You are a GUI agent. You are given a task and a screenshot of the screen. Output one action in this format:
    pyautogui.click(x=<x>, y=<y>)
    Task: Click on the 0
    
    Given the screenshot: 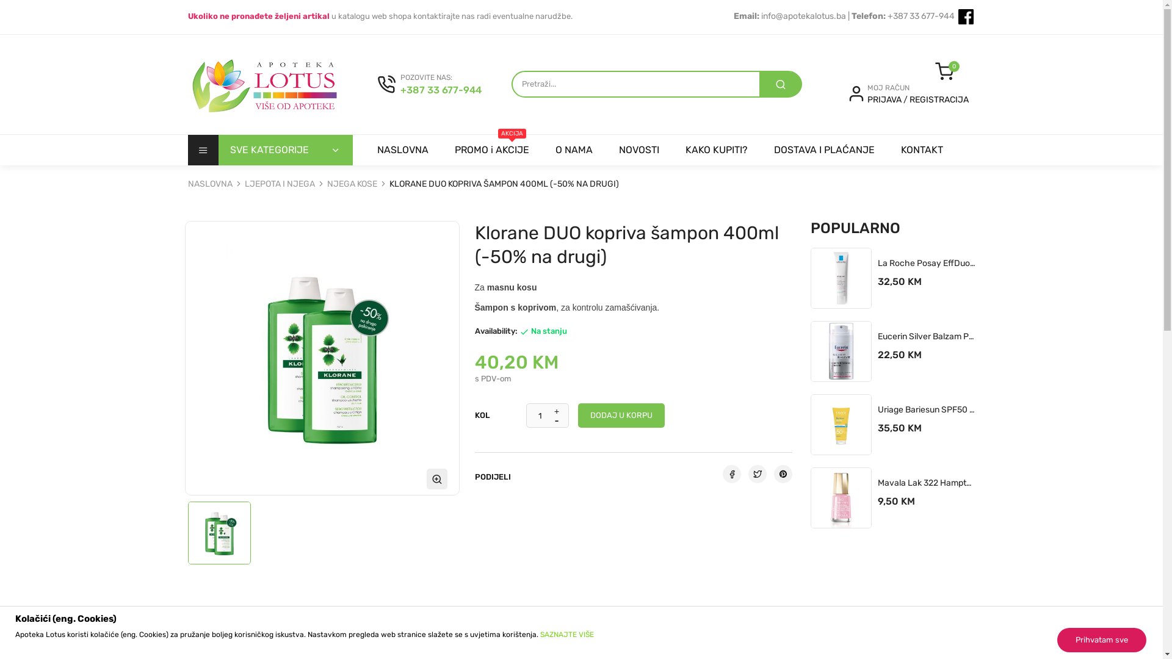 What is the action you would take?
    pyautogui.click(x=944, y=71)
    